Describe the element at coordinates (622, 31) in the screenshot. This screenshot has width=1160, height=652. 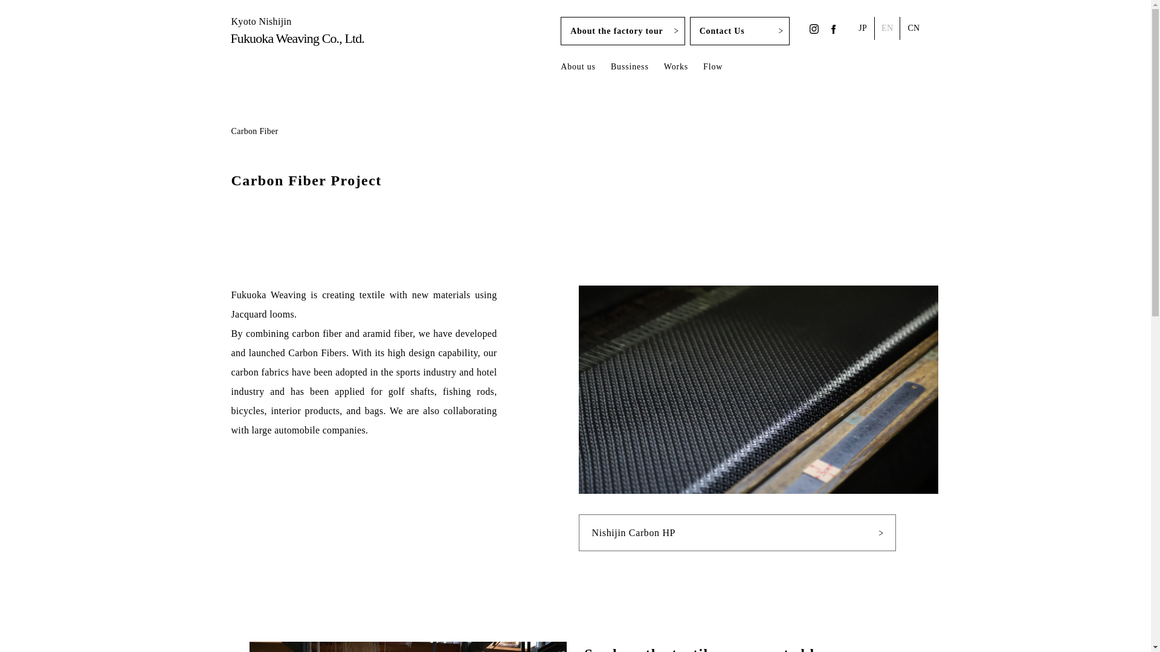
I see `About the factory tour` at that location.